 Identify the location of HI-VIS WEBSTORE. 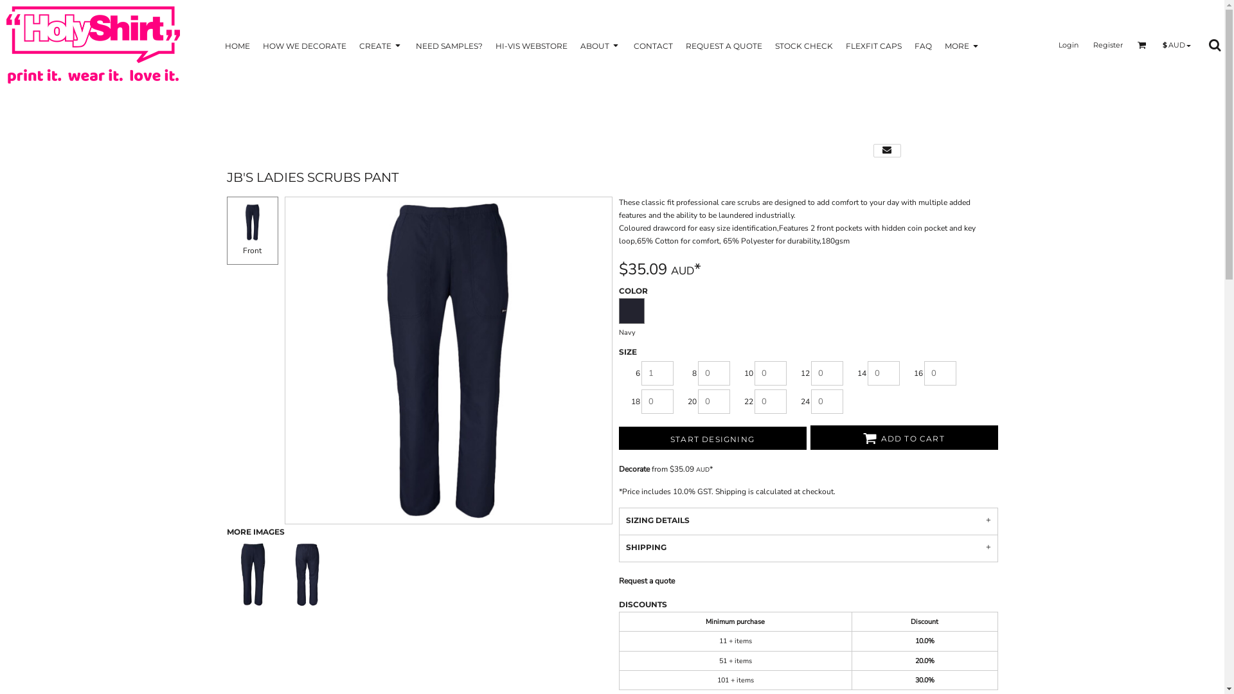
(531, 45).